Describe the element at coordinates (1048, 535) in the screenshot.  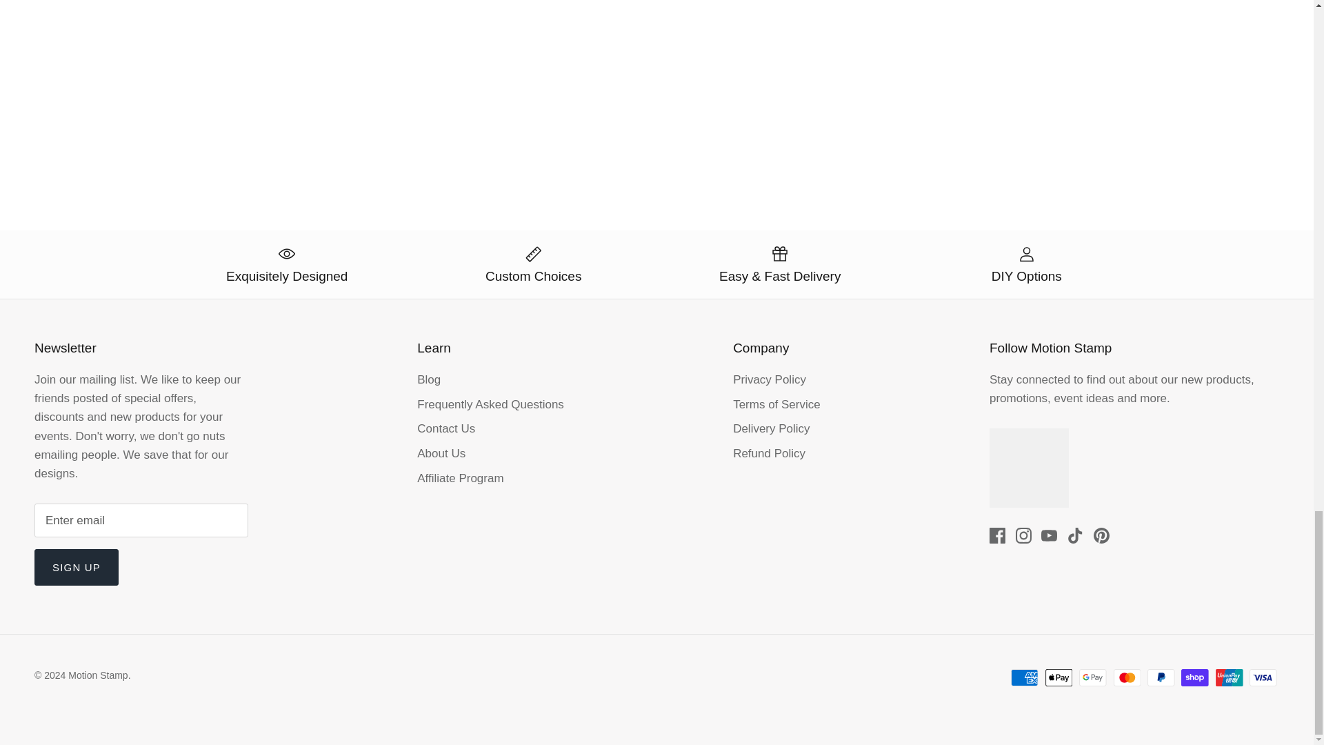
I see `Youtube` at that location.